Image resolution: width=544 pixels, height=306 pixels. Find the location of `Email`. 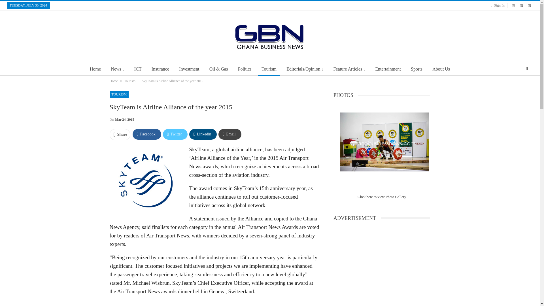

Email is located at coordinates (229, 134).